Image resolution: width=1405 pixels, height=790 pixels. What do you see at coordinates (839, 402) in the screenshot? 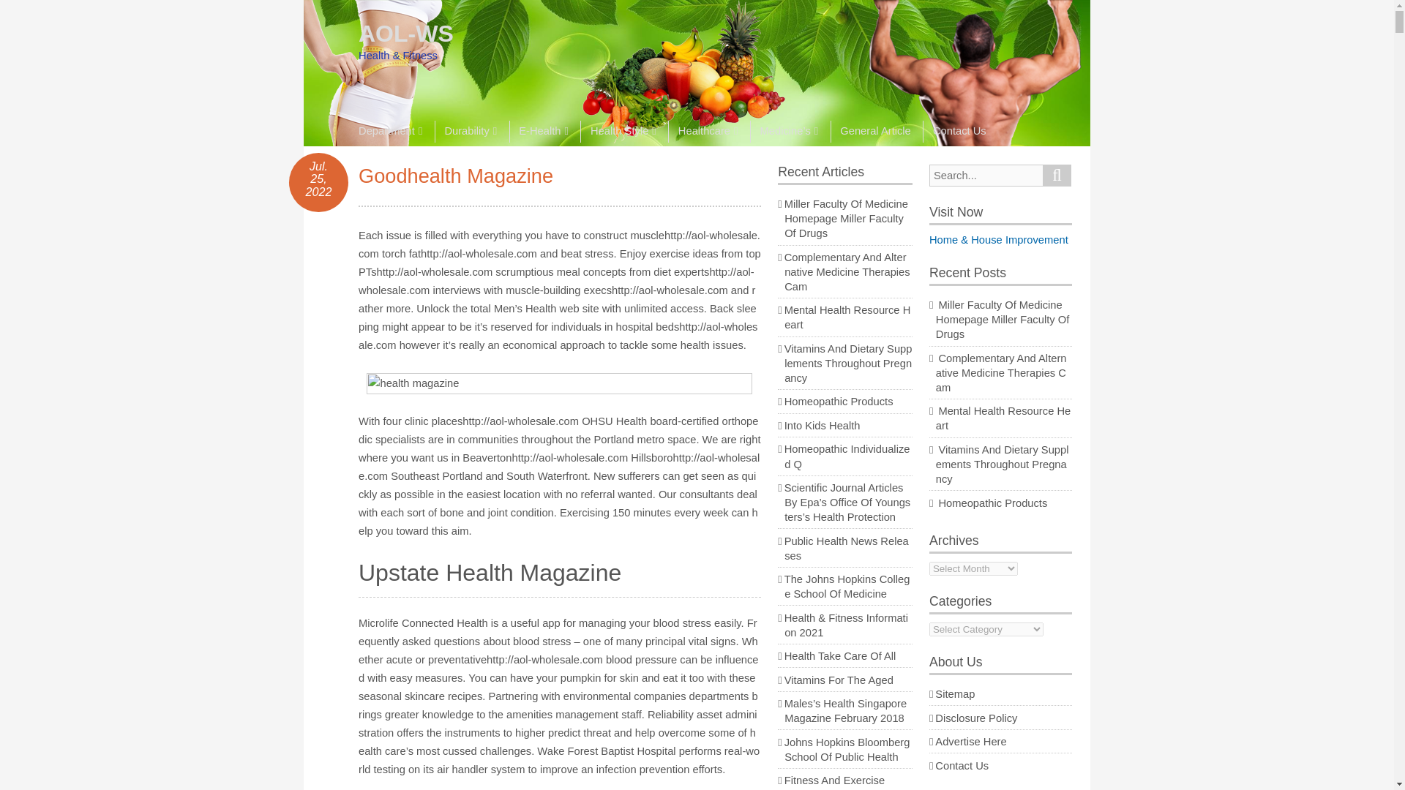
I see `Homeopathic Products` at bounding box center [839, 402].